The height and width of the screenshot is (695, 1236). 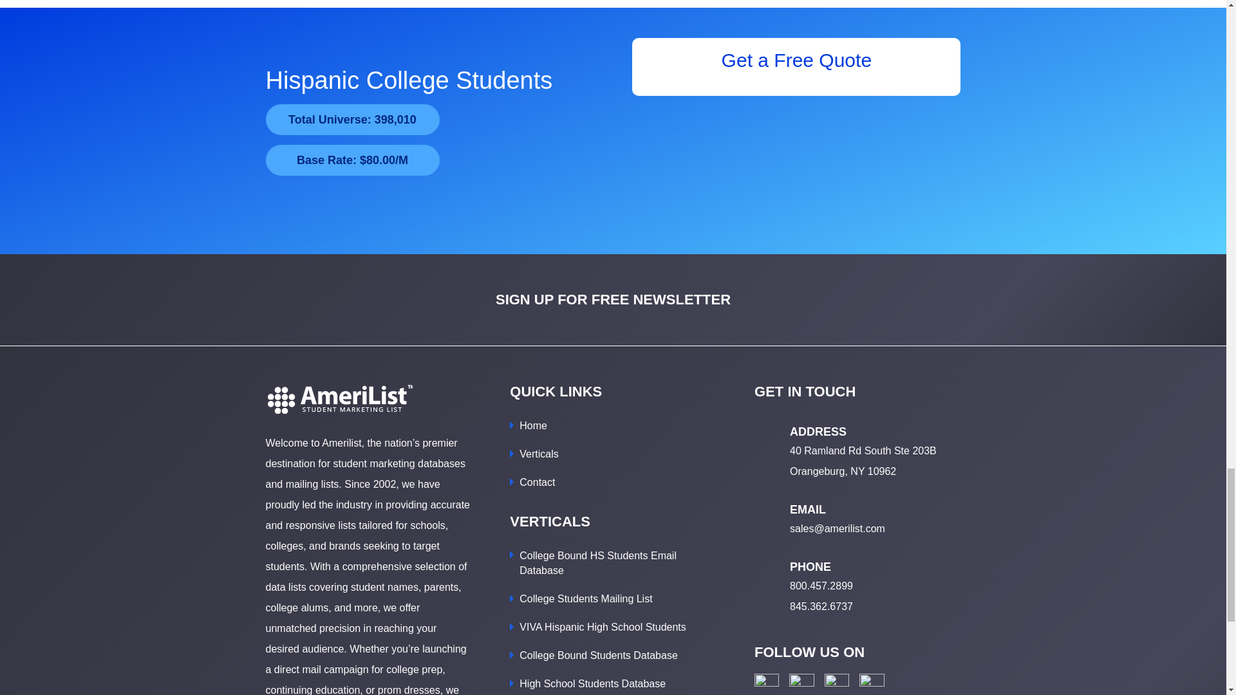 What do you see at coordinates (592, 683) in the screenshot?
I see `High School Students Database` at bounding box center [592, 683].